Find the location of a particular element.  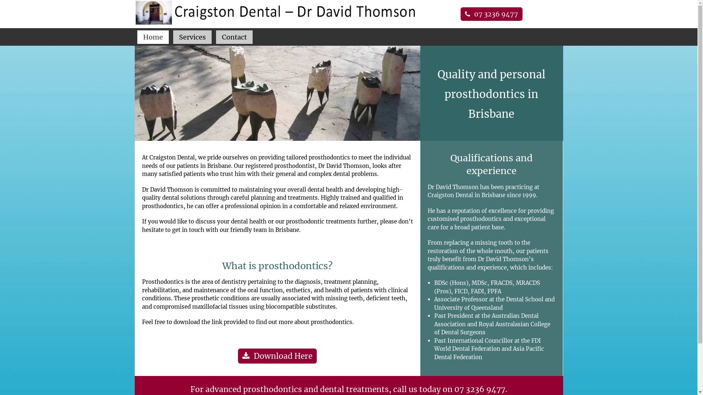

craigston dental tooth sculptures is located at coordinates (278, 93).